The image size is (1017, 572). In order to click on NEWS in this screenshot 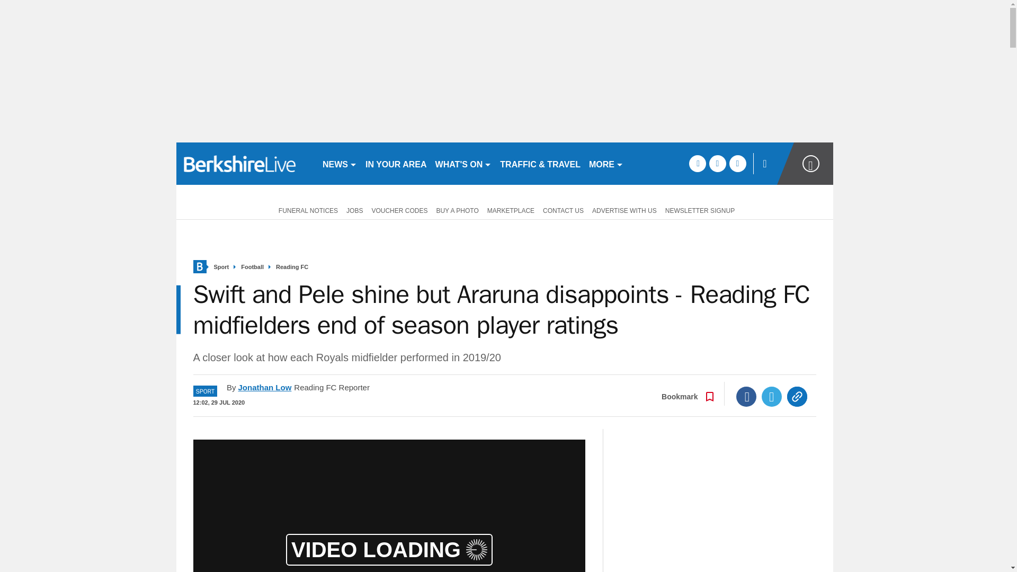, I will do `click(339, 163)`.